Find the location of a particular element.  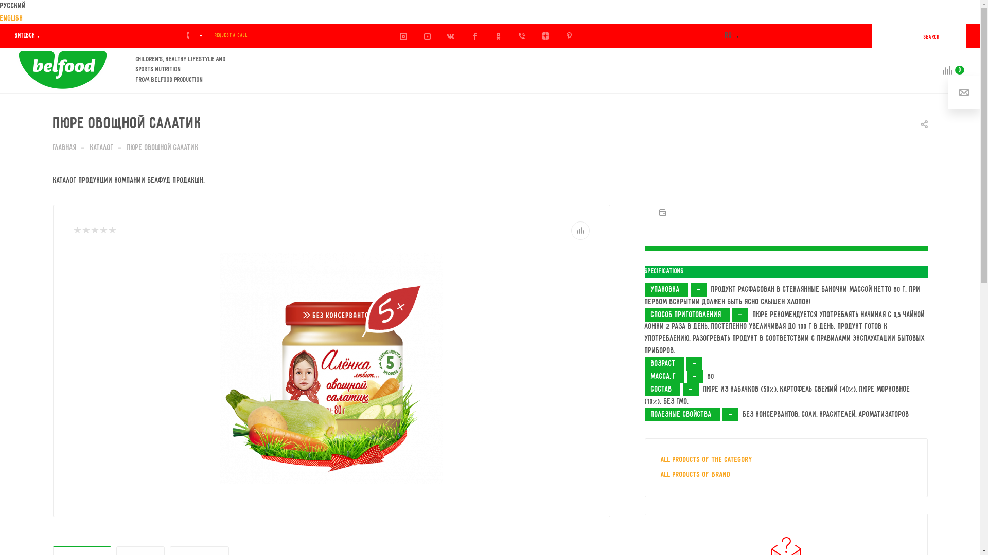

English is located at coordinates (490, 18).